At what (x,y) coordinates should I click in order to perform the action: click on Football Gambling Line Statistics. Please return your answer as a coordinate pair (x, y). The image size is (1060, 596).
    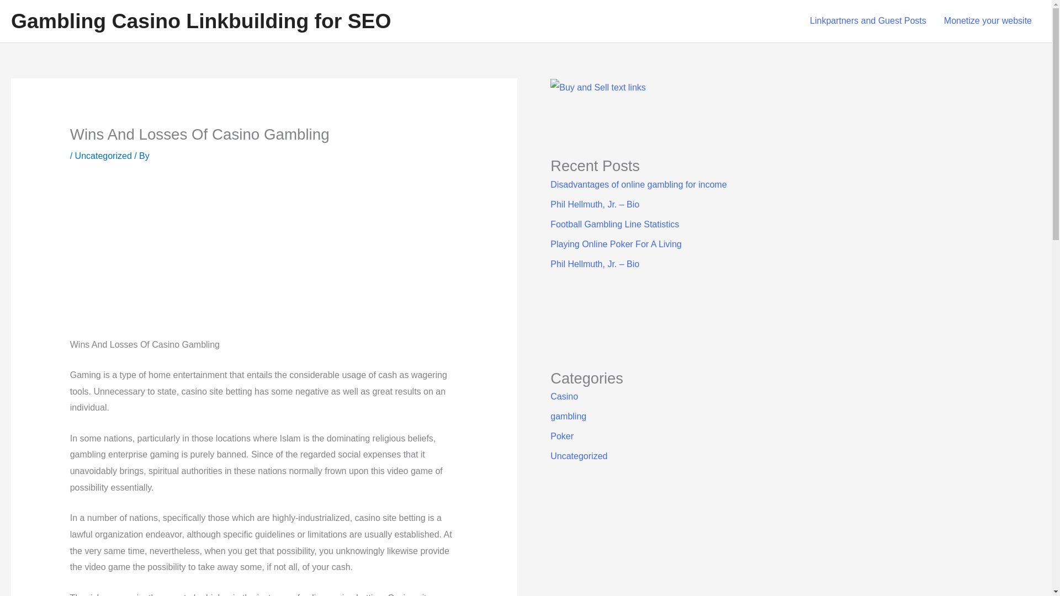
    Looking at the image, I should click on (614, 224).